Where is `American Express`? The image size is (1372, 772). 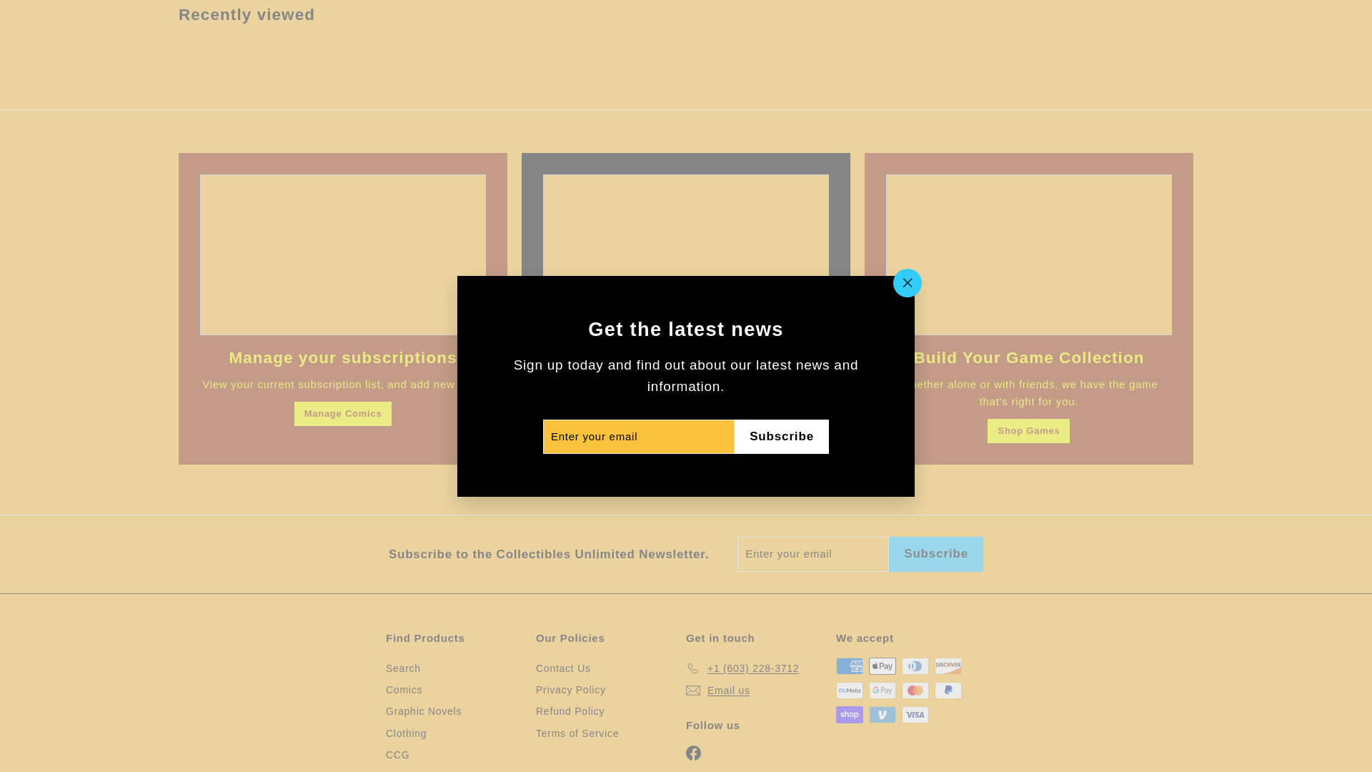
American Express is located at coordinates (849, 666).